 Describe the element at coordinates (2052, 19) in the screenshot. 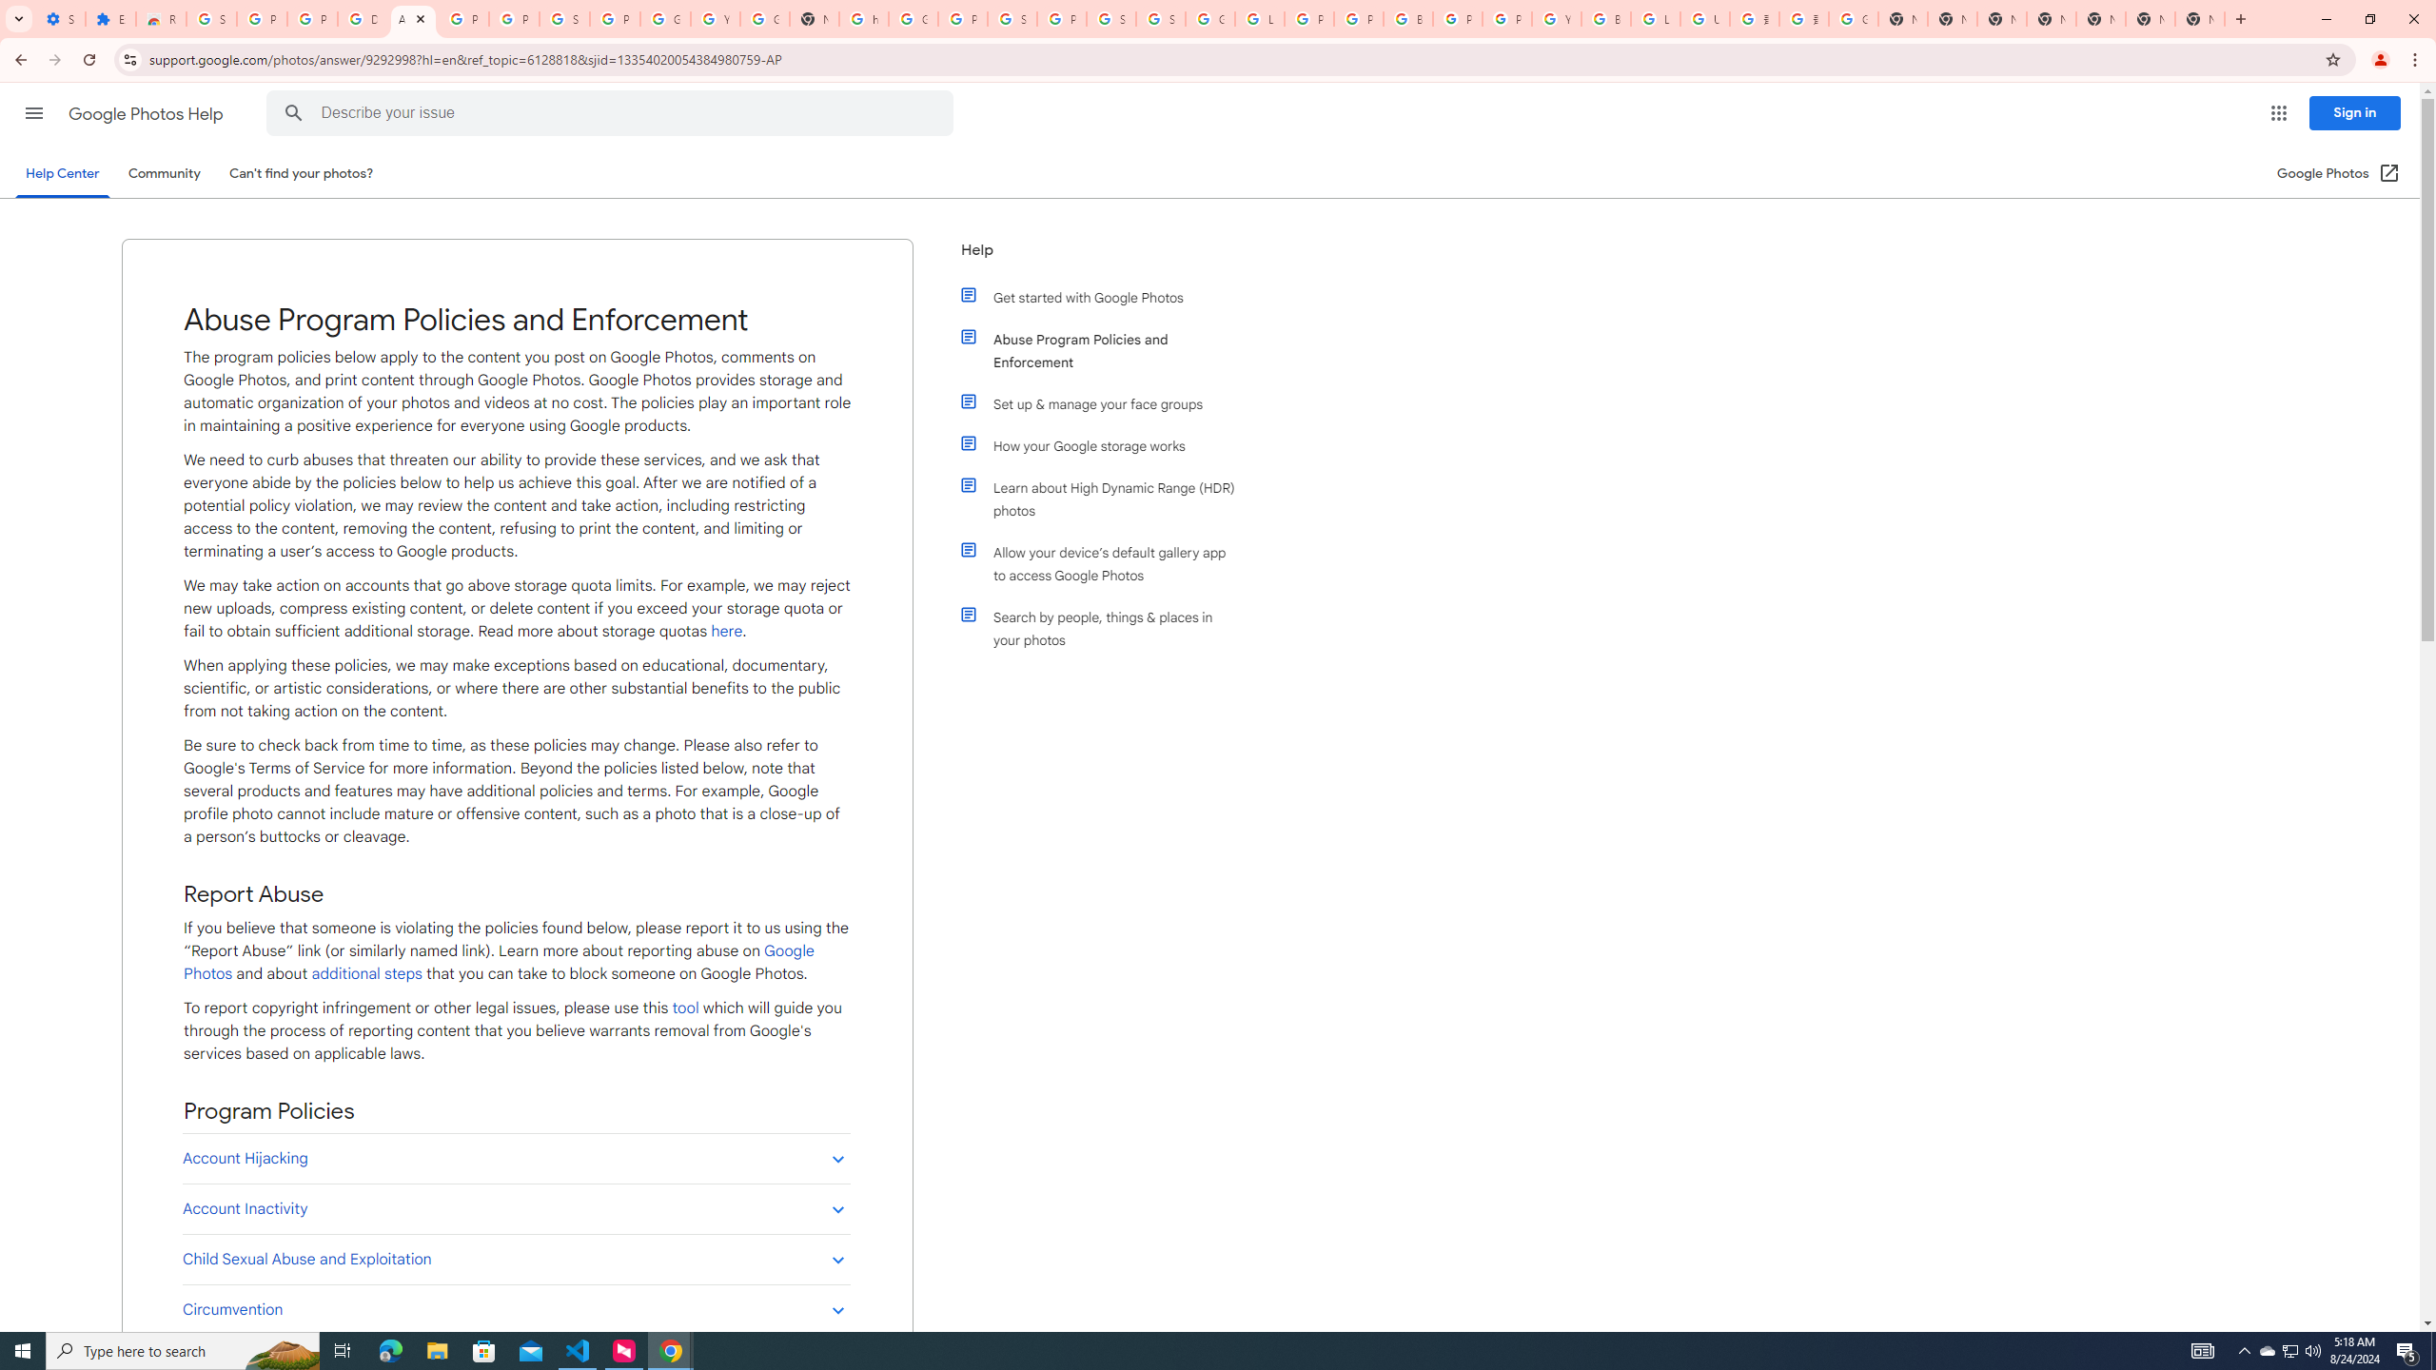

I see `New Tab` at that location.